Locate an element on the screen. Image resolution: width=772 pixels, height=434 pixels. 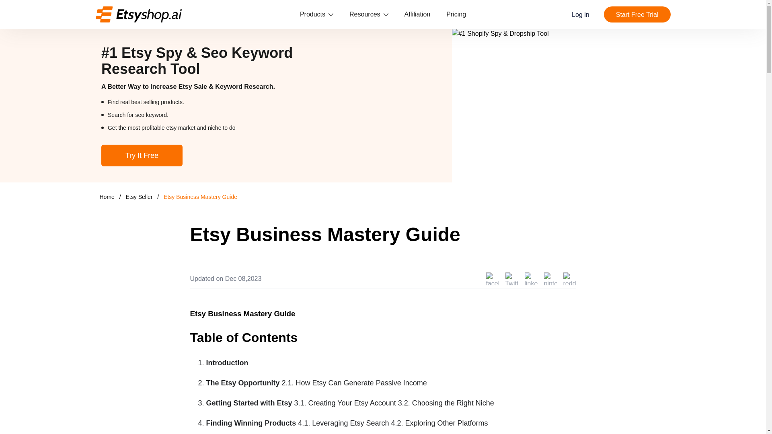
pinterest is located at coordinates (550, 279).